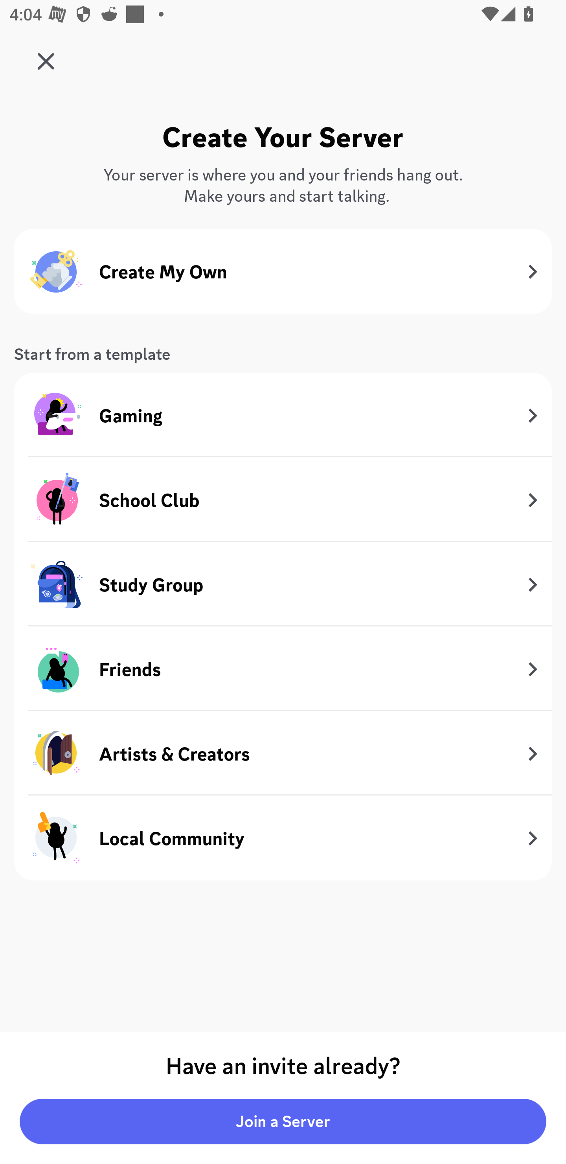 Image resolution: width=566 pixels, height=1164 pixels. Describe the element at coordinates (283, 669) in the screenshot. I see `Friends` at that location.